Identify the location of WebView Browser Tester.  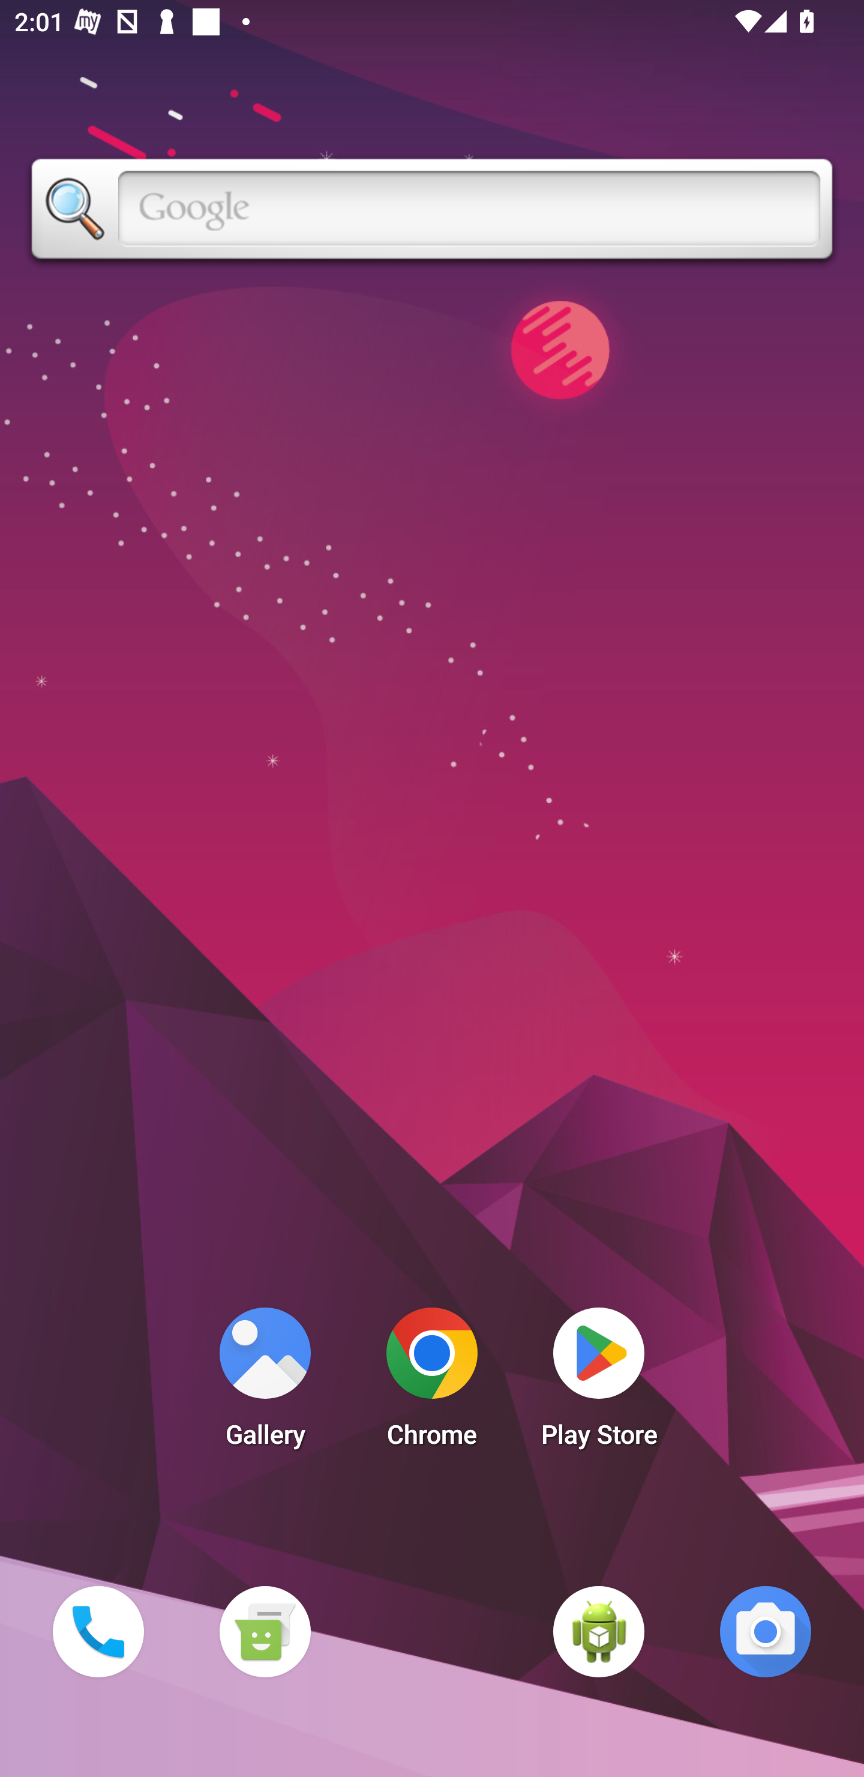
(599, 1631).